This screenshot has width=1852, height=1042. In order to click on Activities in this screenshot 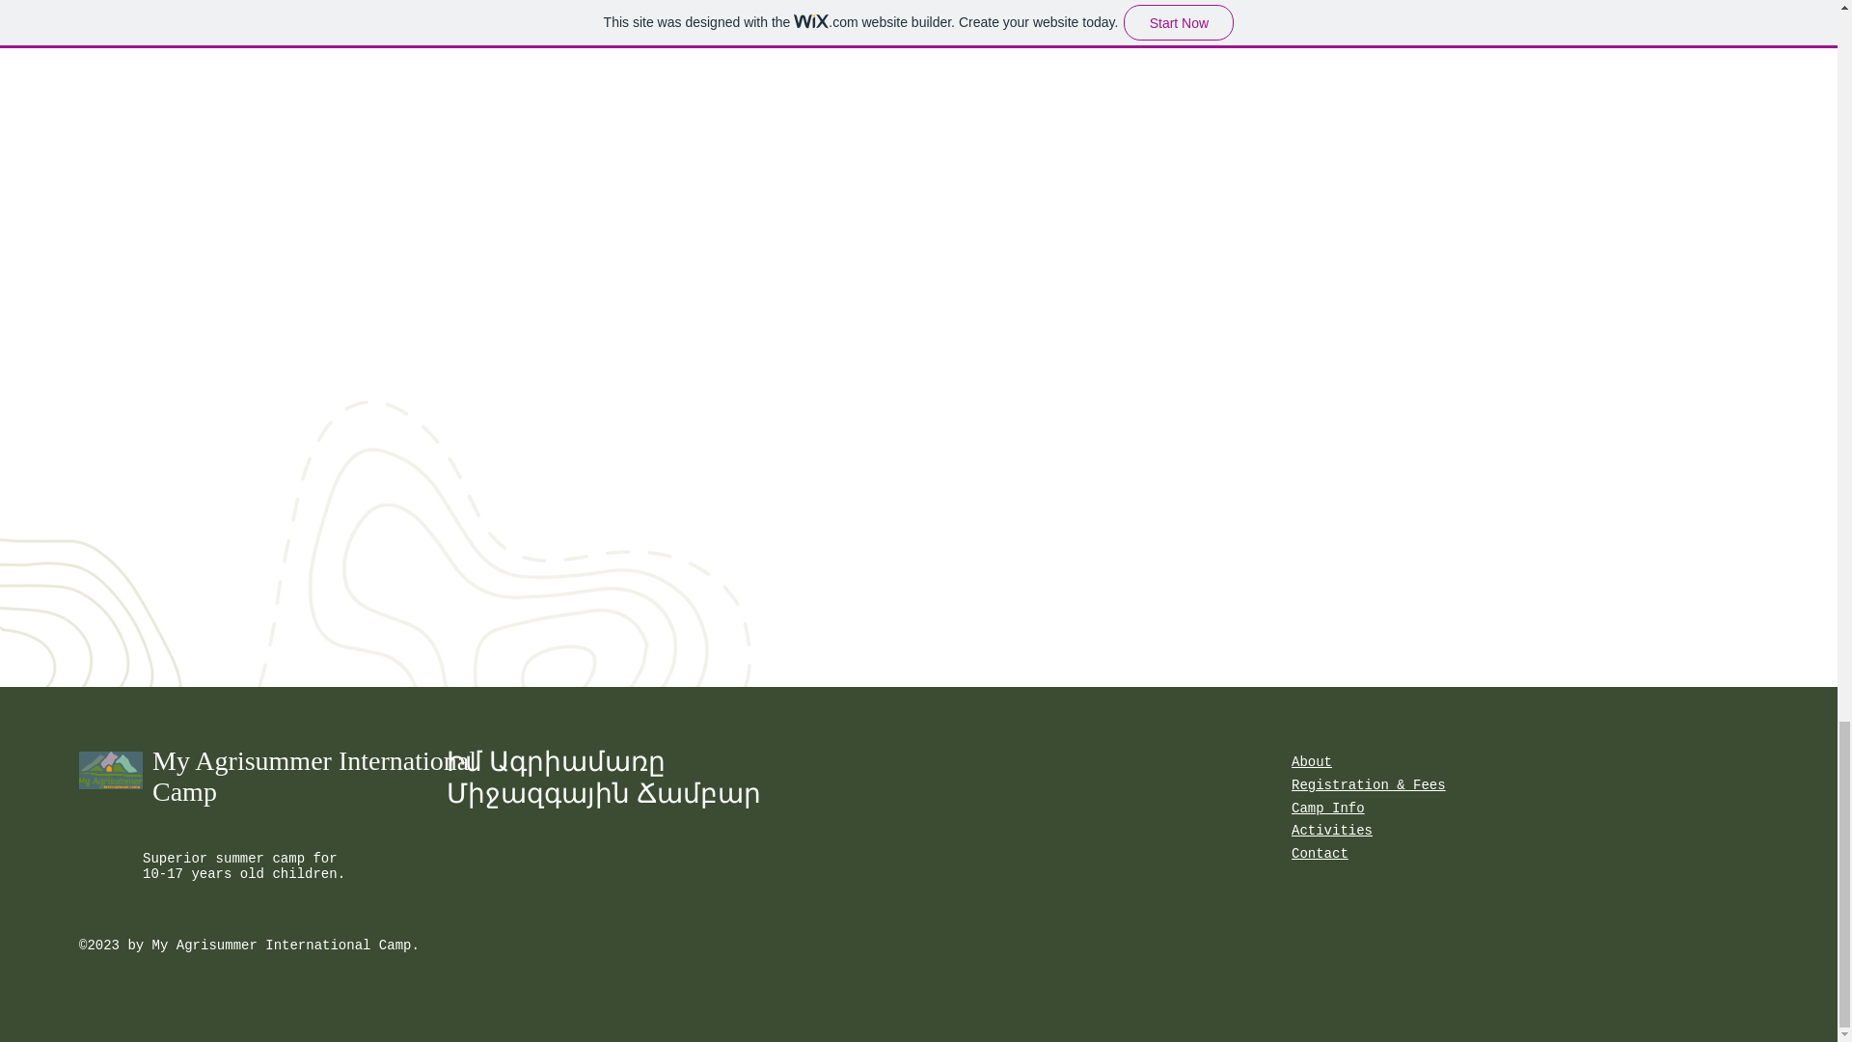, I will do `click(1331, 831)`.